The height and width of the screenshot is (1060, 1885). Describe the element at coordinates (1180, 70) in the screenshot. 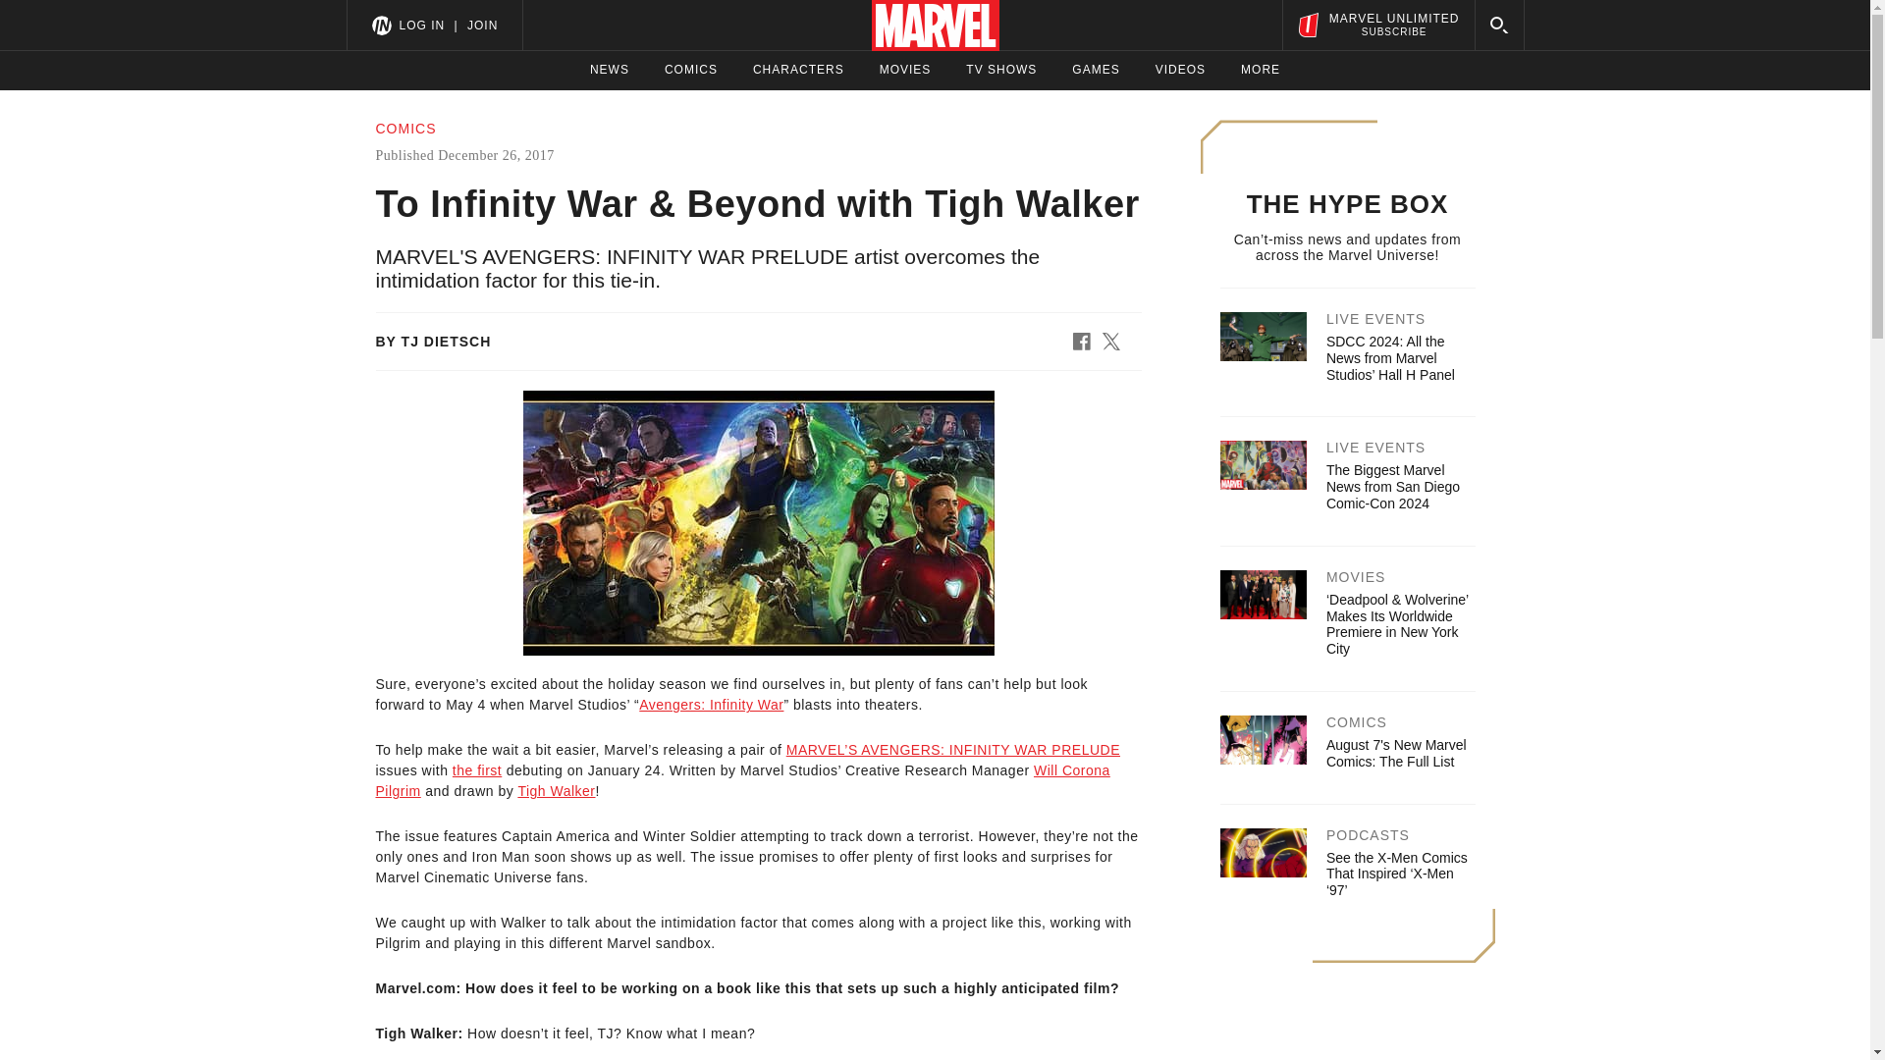

I see `VIDEOS` at that location.